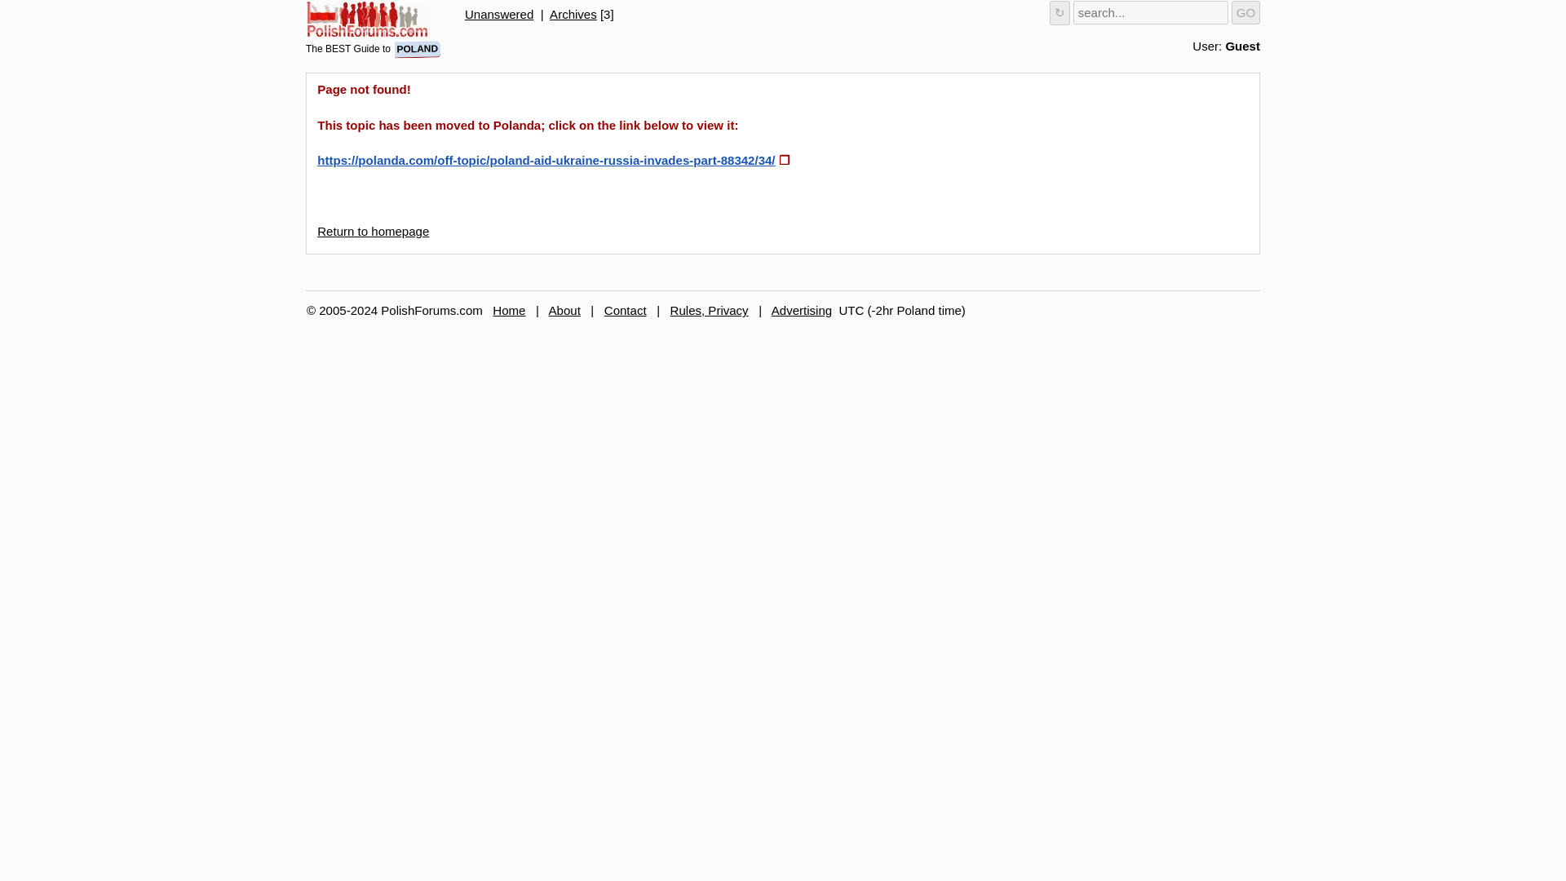 The height and width of the screenshot is (881, 1566). I want to click on Advertising, so click(801, 310).